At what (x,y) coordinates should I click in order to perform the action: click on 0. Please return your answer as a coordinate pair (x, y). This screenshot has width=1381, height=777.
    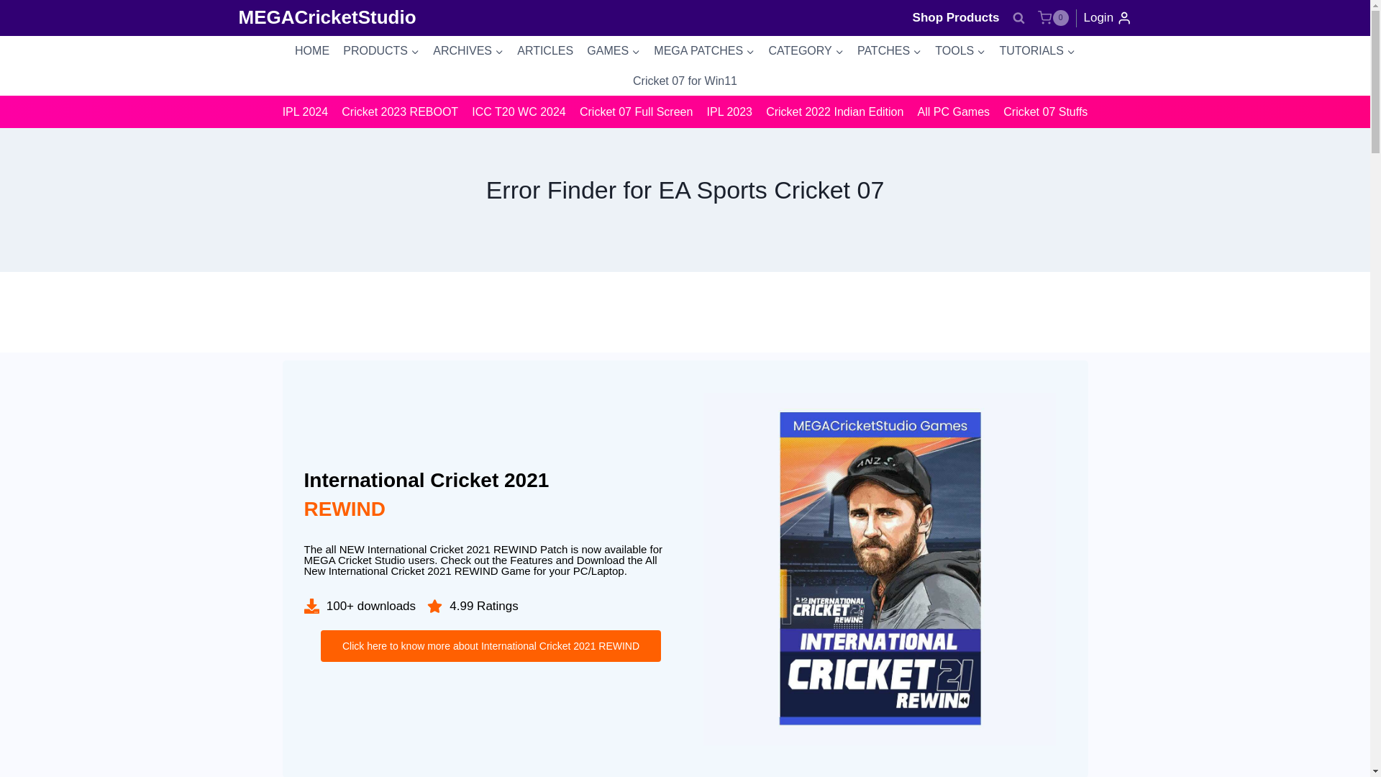
    Looking at the image, I should click on (1053, 17).